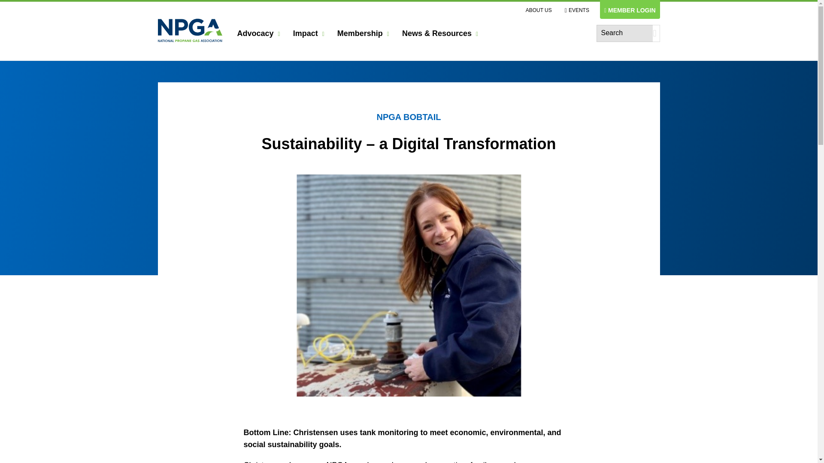  Describe the element at coordinates (539, 10) in the screenshot. I see `ABOUT US` at that location.